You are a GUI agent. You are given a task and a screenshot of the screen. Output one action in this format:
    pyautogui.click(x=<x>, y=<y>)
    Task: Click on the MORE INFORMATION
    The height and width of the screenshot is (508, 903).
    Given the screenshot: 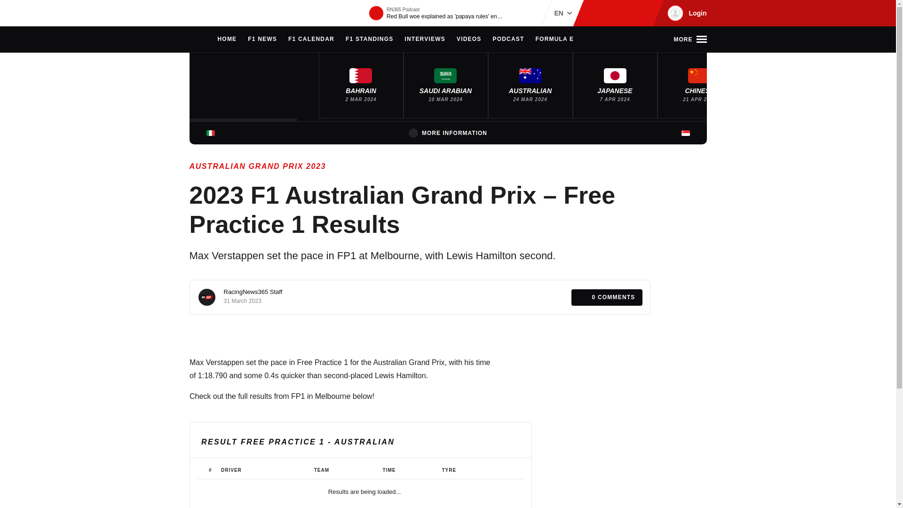 What is the action you would take?
    pyautogui.click(x=448, y=133)
    